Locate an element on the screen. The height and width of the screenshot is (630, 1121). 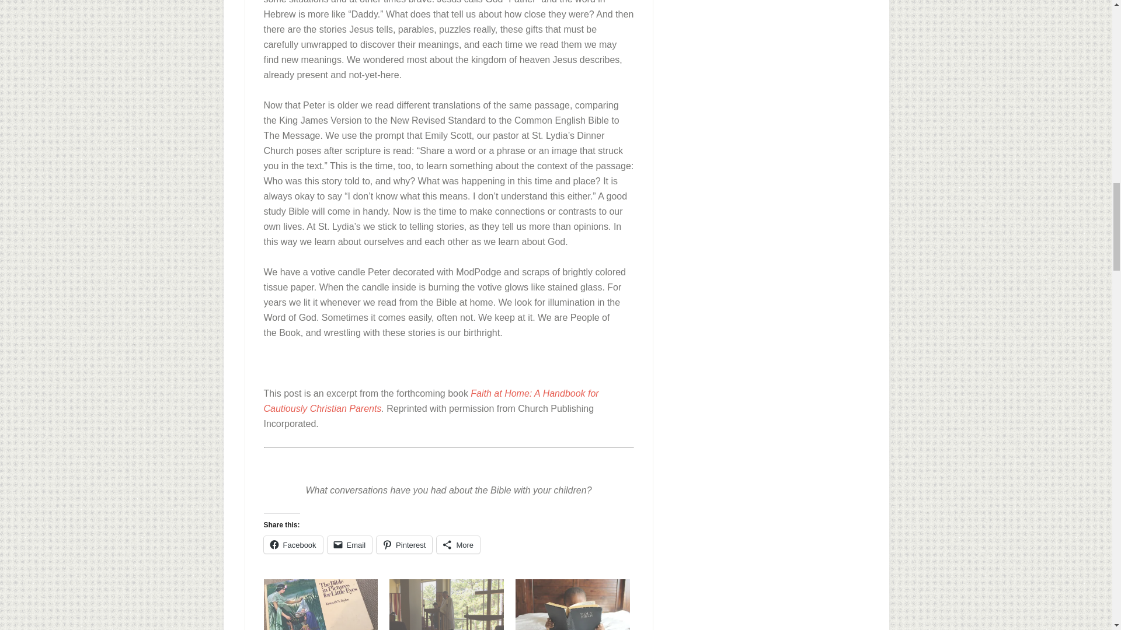
Click to share on Pinterest is located at coordinates (404, 545).